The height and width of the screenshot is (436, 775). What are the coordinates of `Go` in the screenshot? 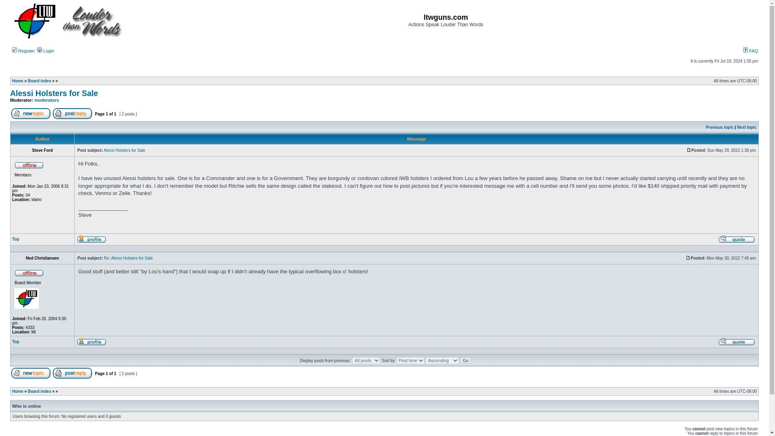 It's located at (466, 360).